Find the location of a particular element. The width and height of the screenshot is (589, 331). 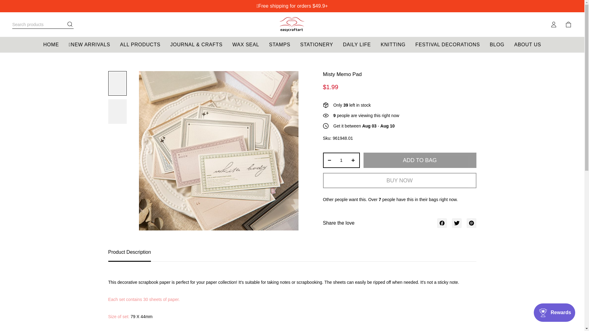

ALL PRODUCTS is located at coordinates (140, 44).